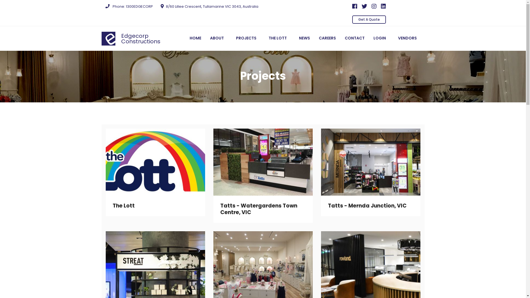 This screenshot has height=298, width=530. Describe the element at coordinates (218, 38) in the screenshot. I see `ABOUT` at that location.